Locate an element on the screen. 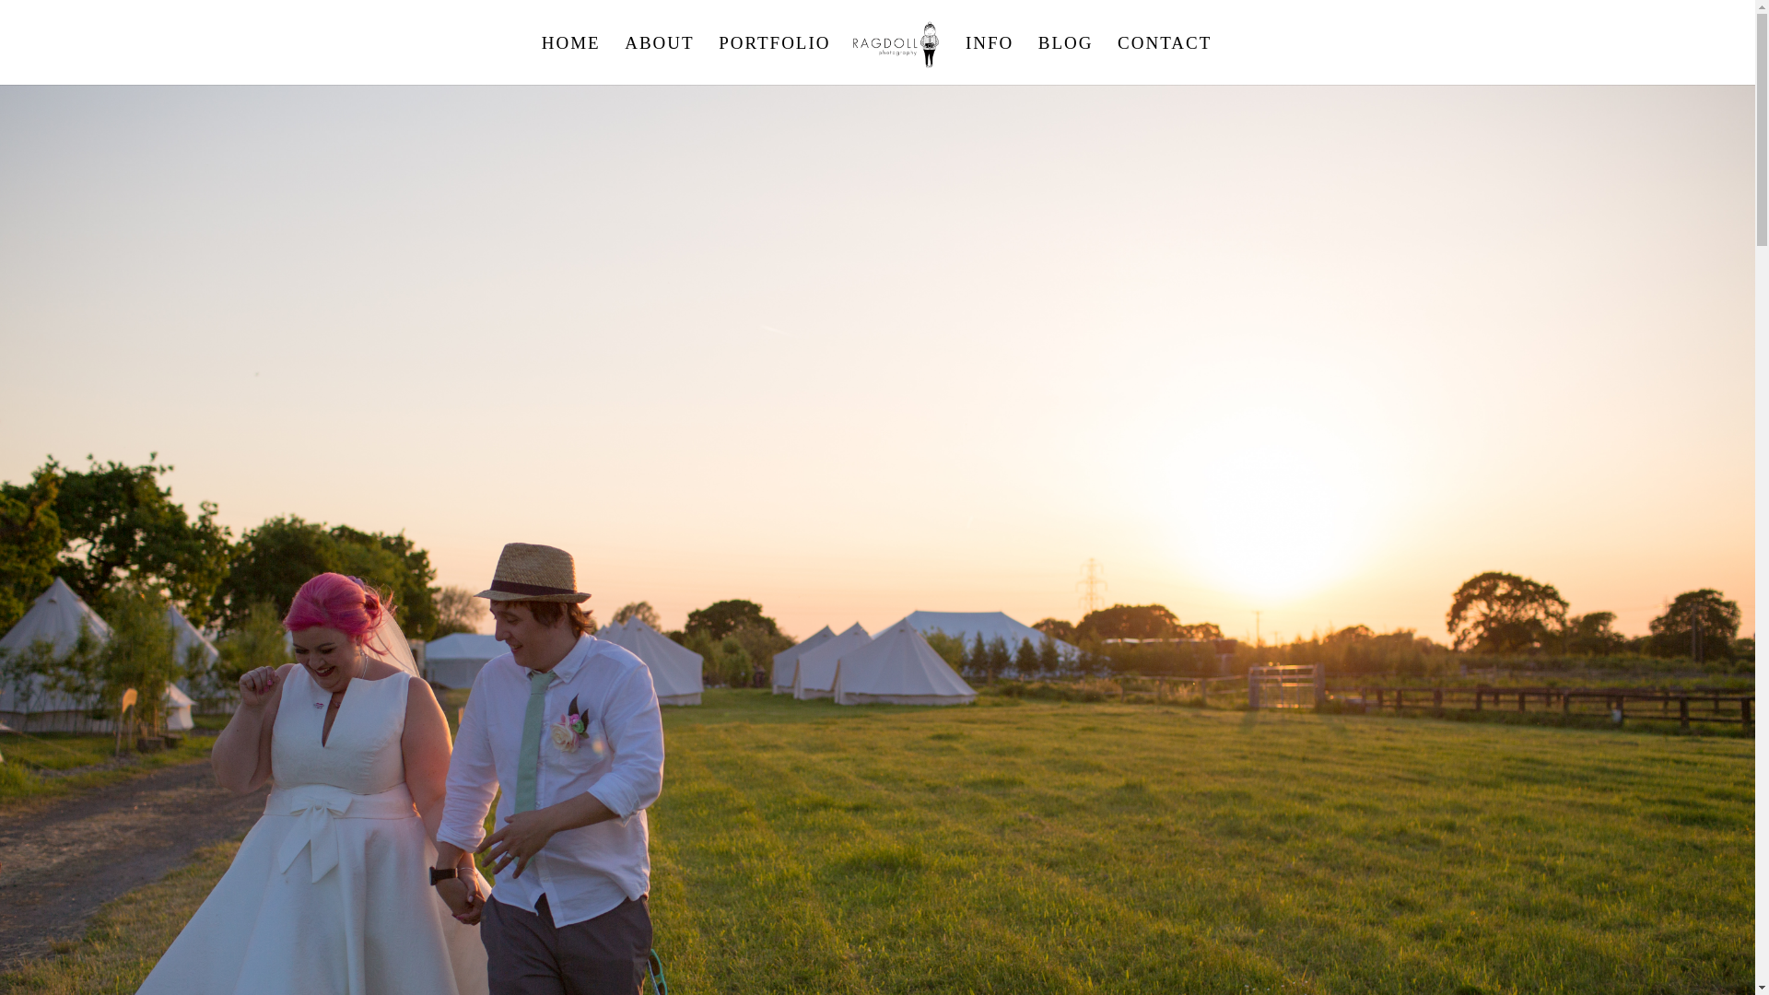  CONTACT is located at coordinates (1165, 60).